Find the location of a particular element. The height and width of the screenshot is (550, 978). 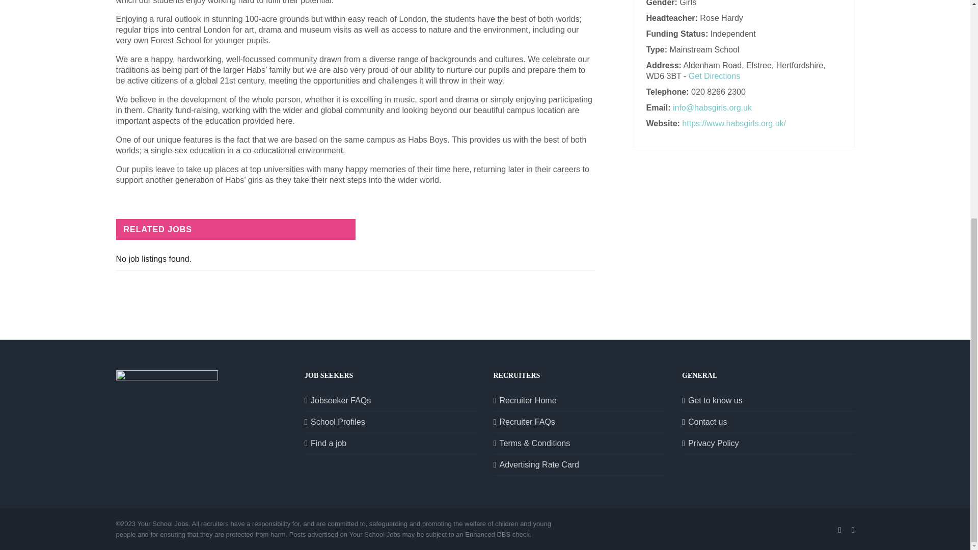

Recruiter Home is located at coordinates (580, 400).